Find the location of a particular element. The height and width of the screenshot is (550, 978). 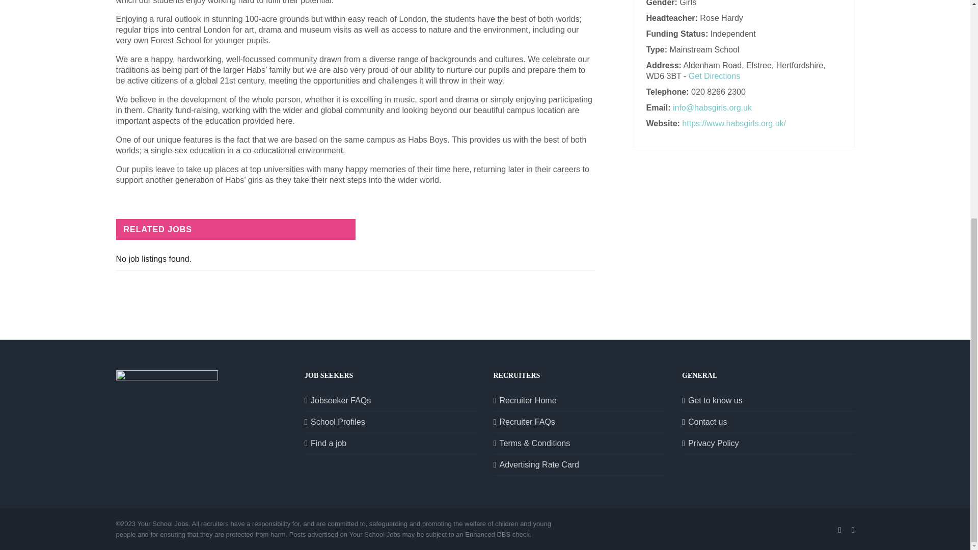

Recruiter Home is located at coordinates (580, 400).